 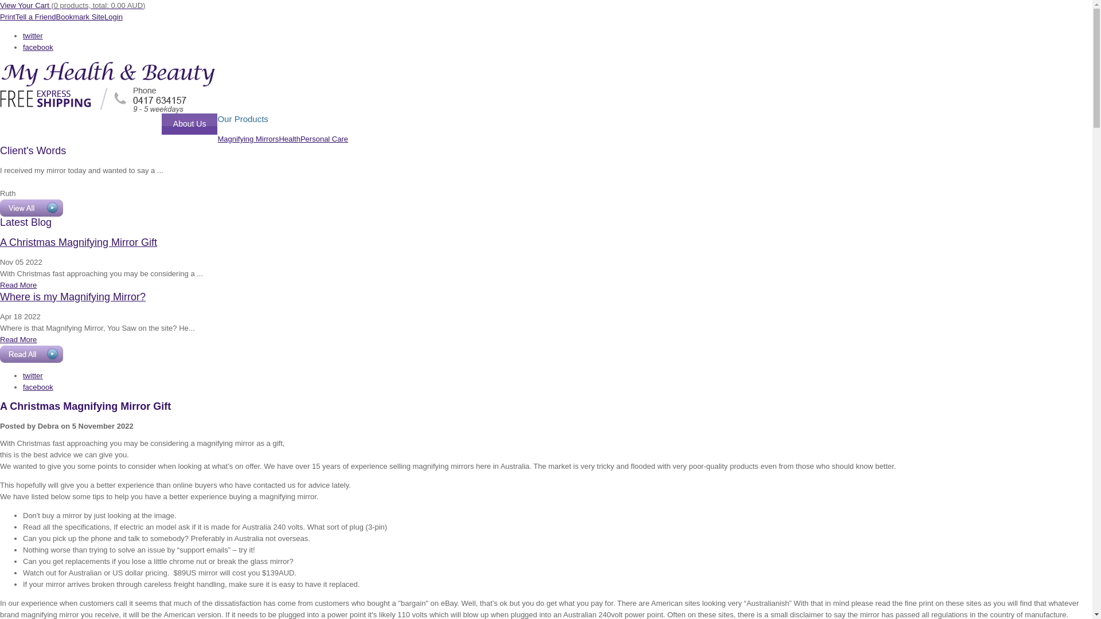 What do you see at coordinates (131, 124) in the screenshot?
I see `Contact Us` at bounding box center [131, 124].